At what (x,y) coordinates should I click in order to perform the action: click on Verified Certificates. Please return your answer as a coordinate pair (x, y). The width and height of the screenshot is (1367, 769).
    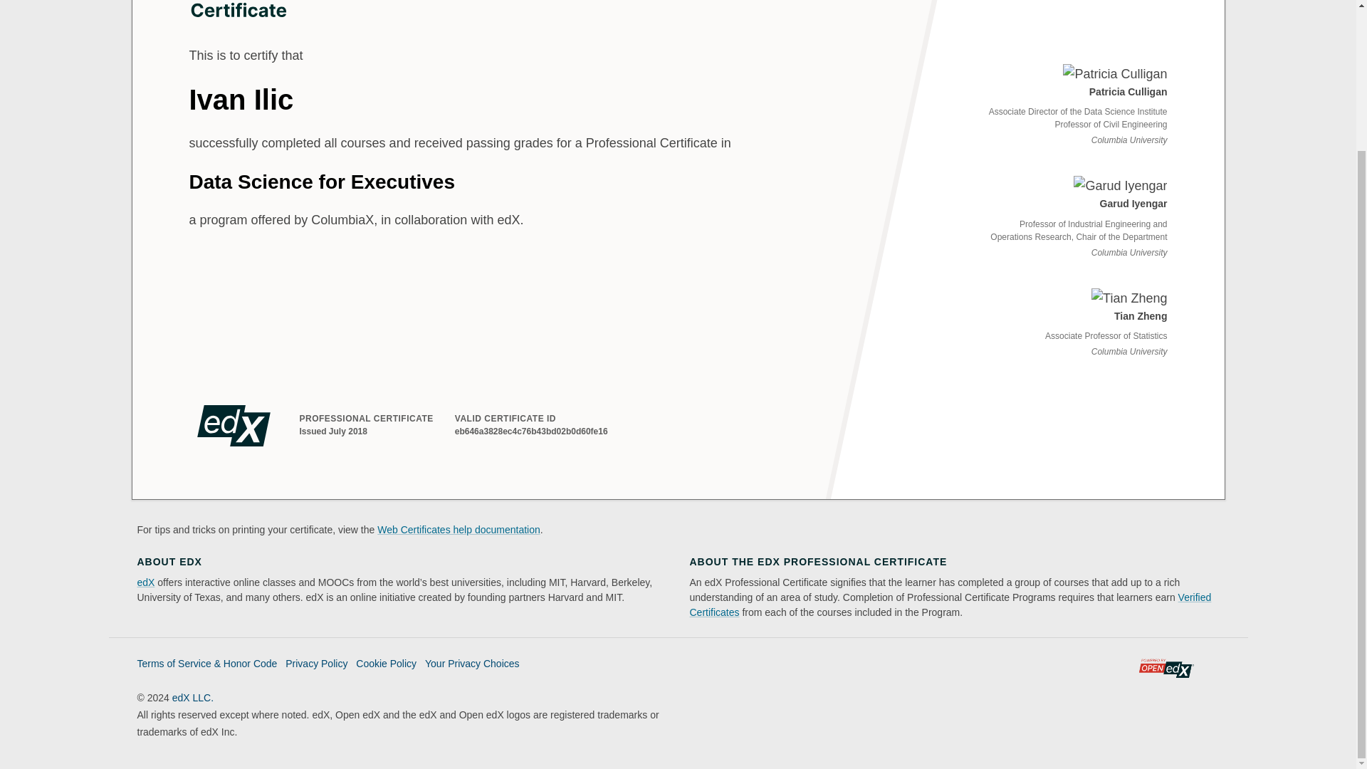
    Looking at the image, I should click on (950, 605).